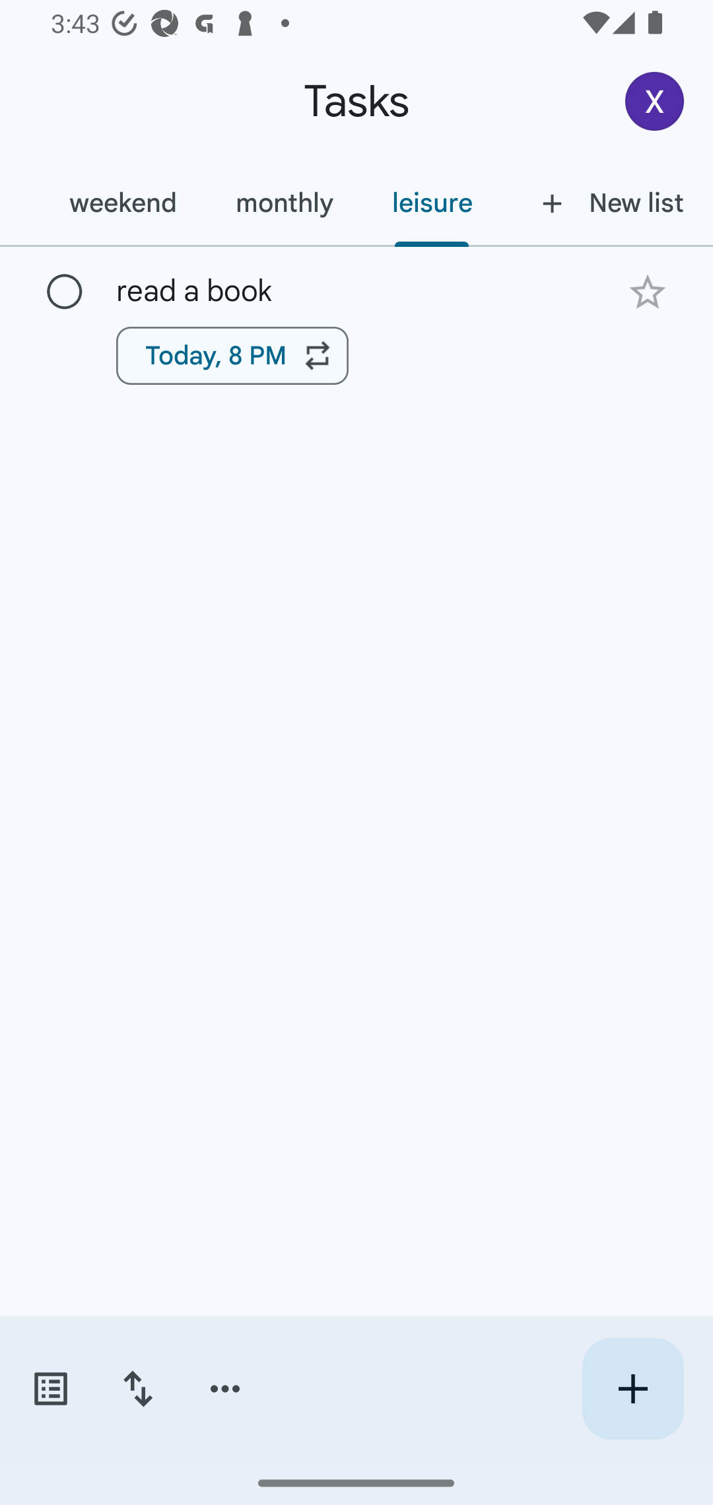 This screenshot has height=1505, width=713. Describe the element at coordinates (123, 203) in the screenshot. I see `weekend` at that location.